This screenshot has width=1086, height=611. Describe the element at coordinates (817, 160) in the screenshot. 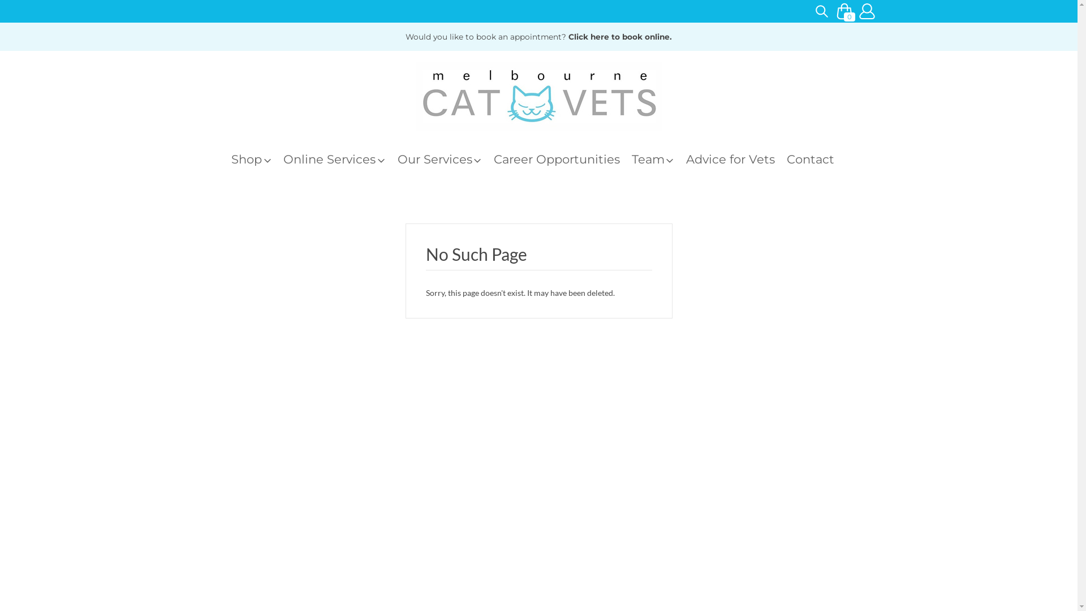

I see `Contact` at that location.